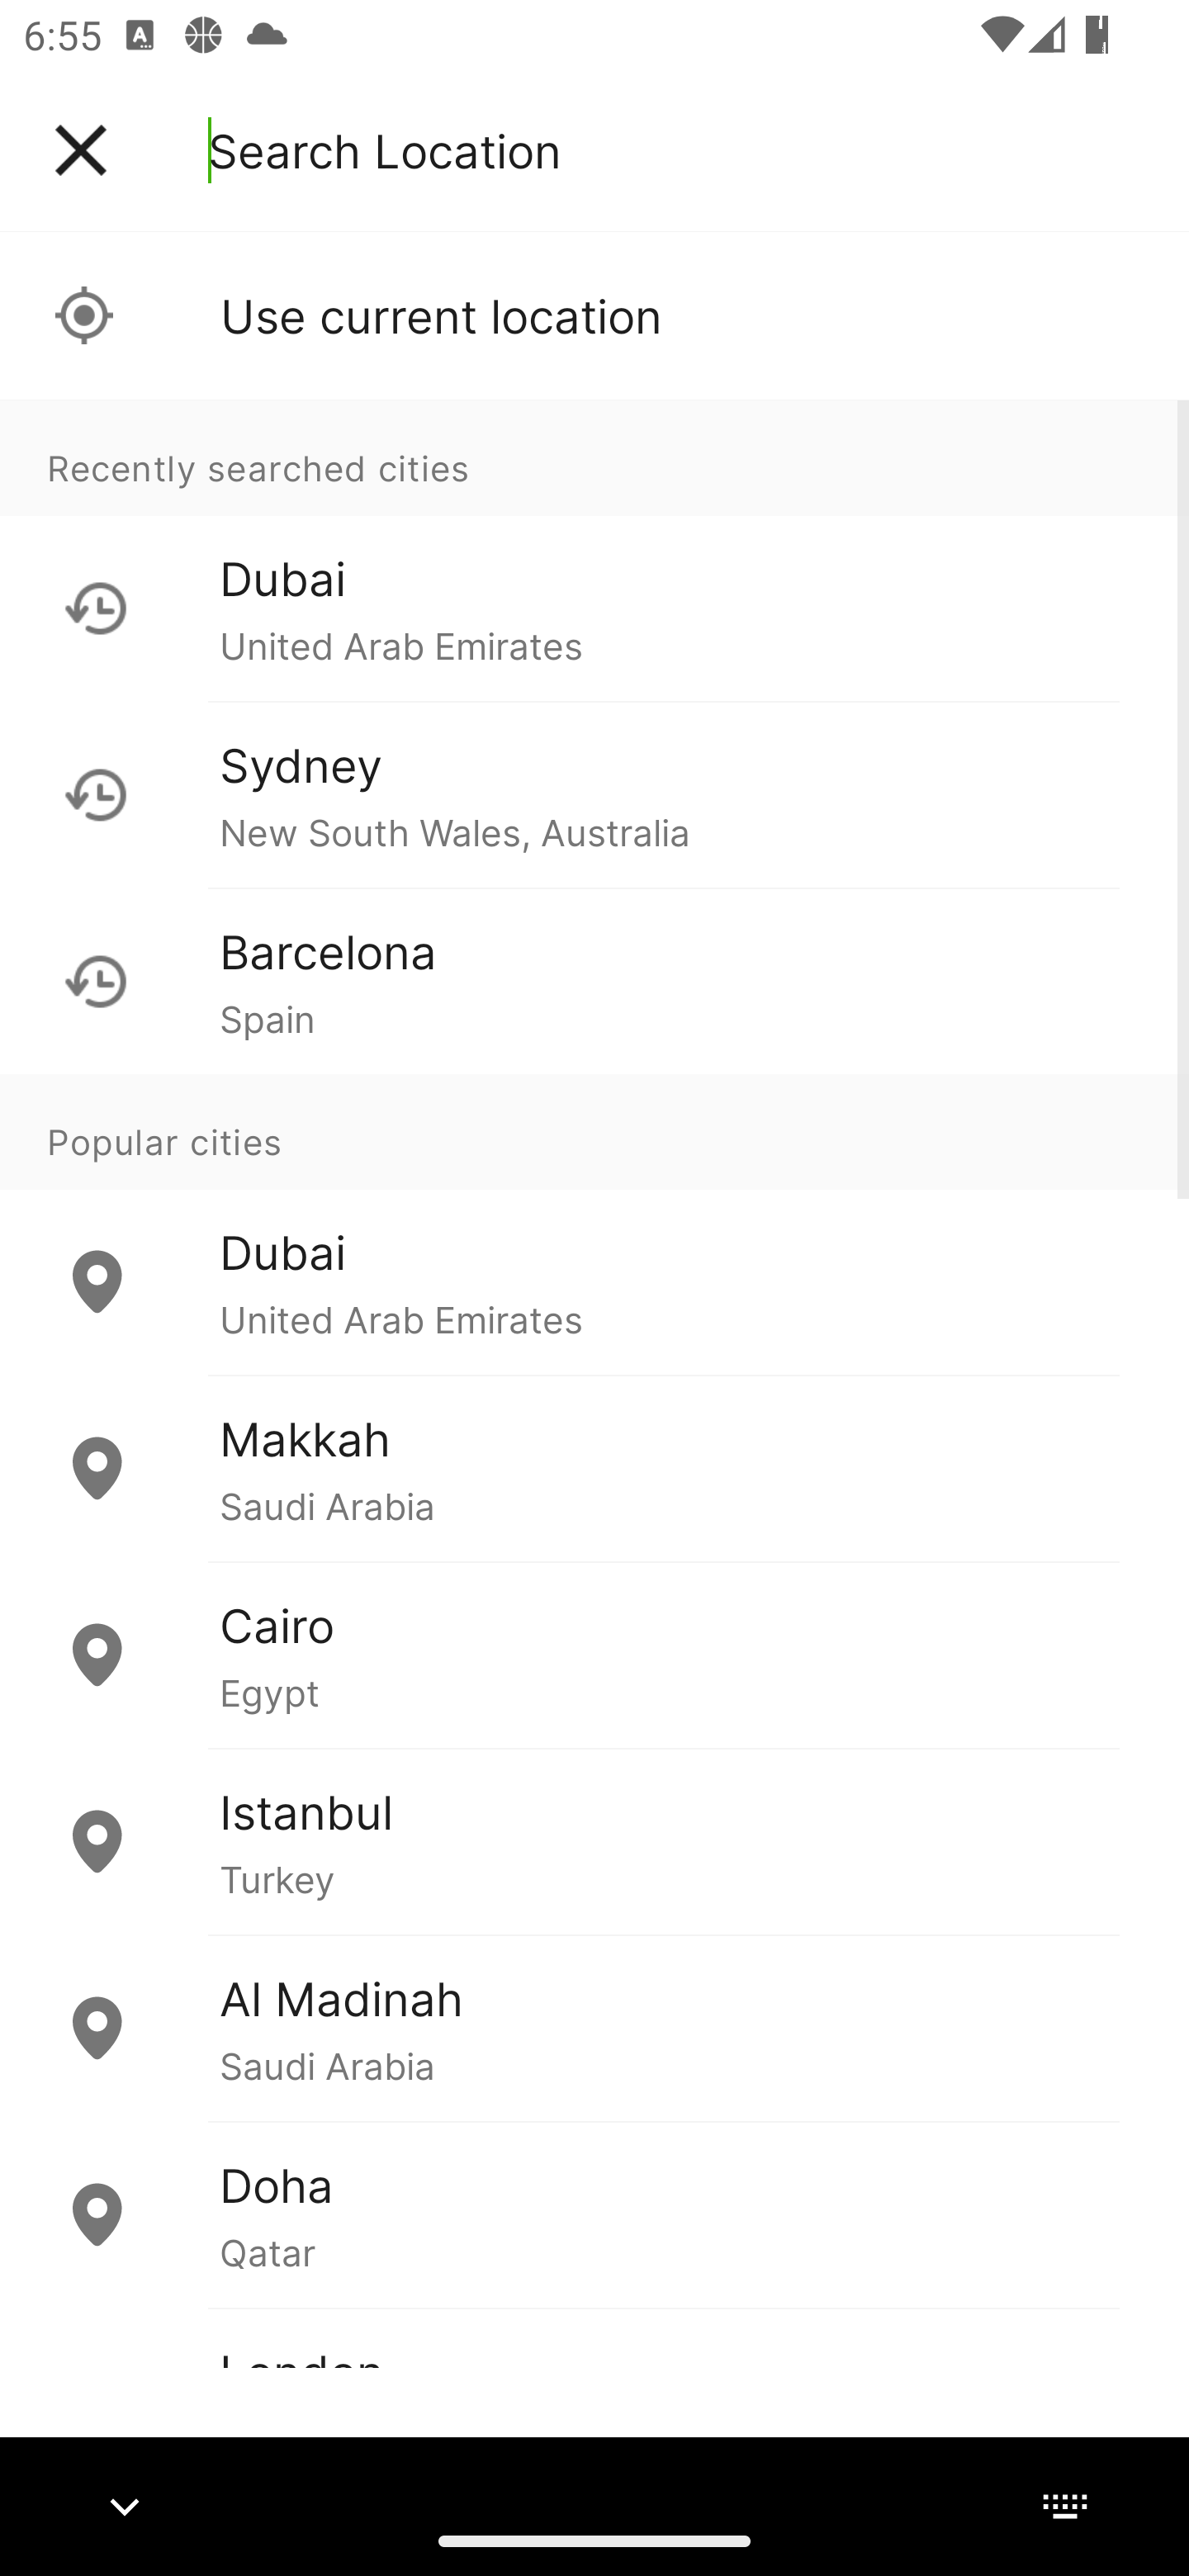 The width and height of the screenshot is (1189, 2576). I want to click on Search Location, so click(385, 150).